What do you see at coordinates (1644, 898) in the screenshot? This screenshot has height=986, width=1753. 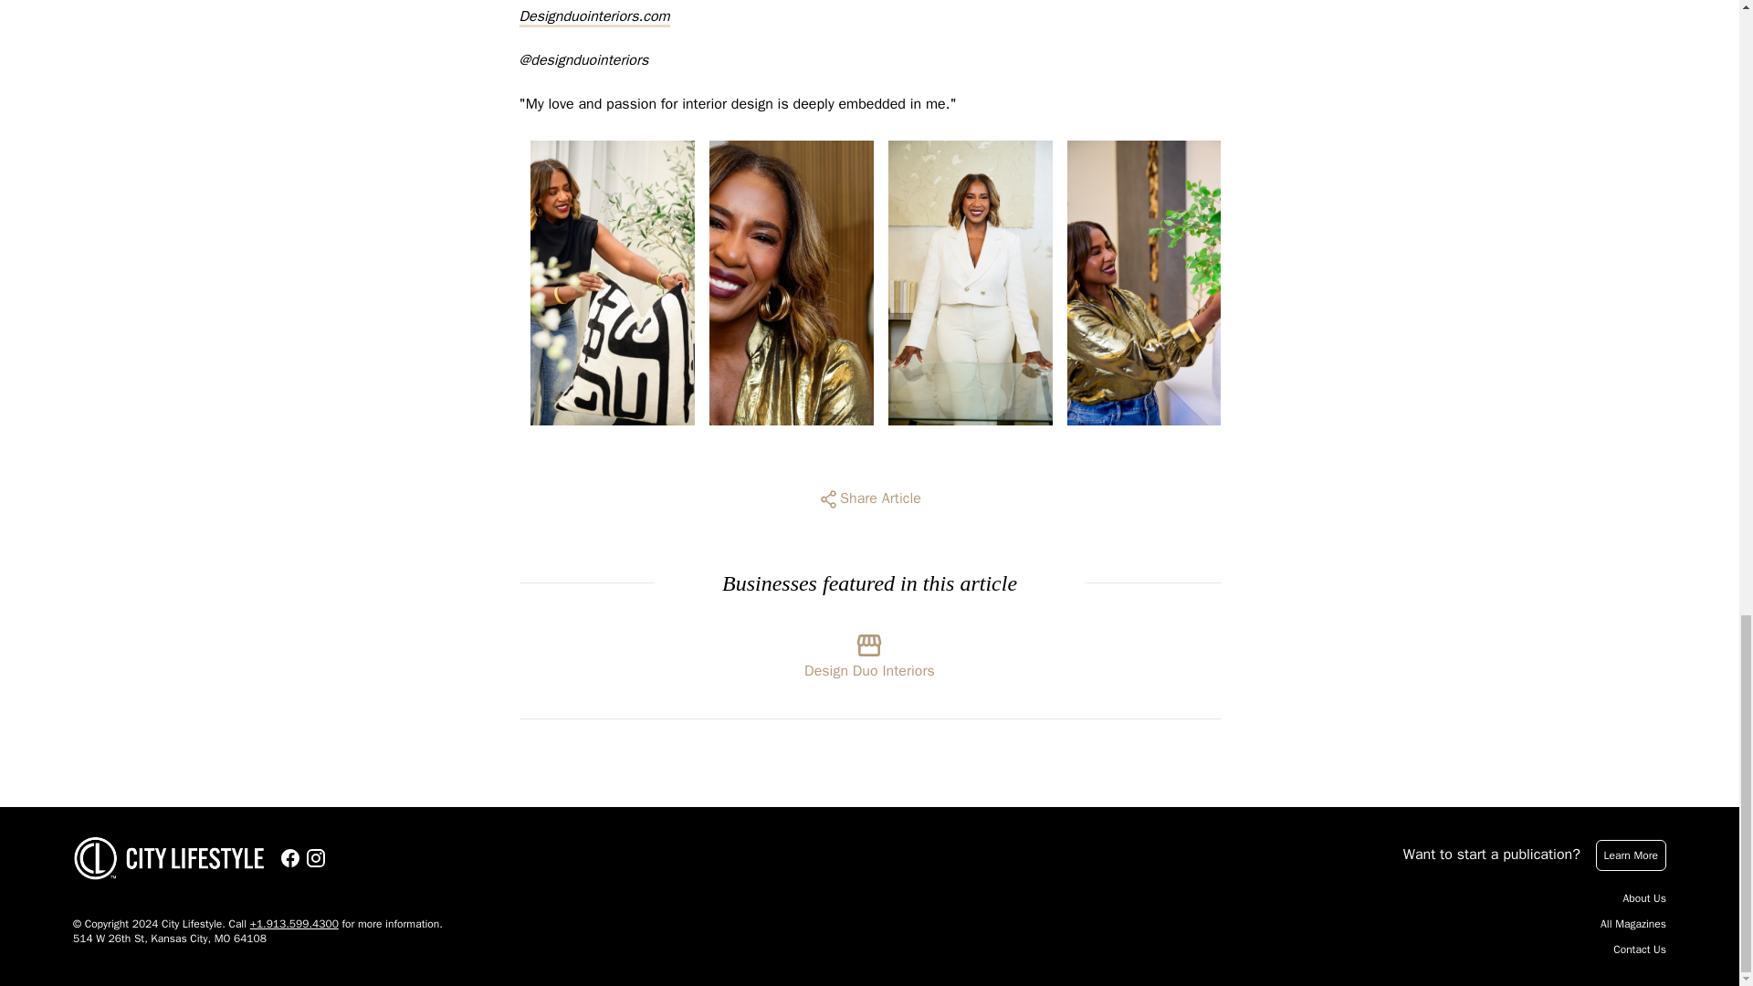 I see `About Us` at bounding box center [1644, 898].